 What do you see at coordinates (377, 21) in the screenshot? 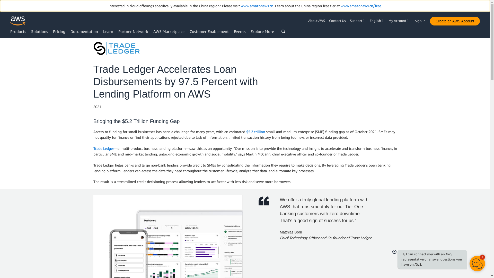
I see `English ` at bounding box center [377, 21].